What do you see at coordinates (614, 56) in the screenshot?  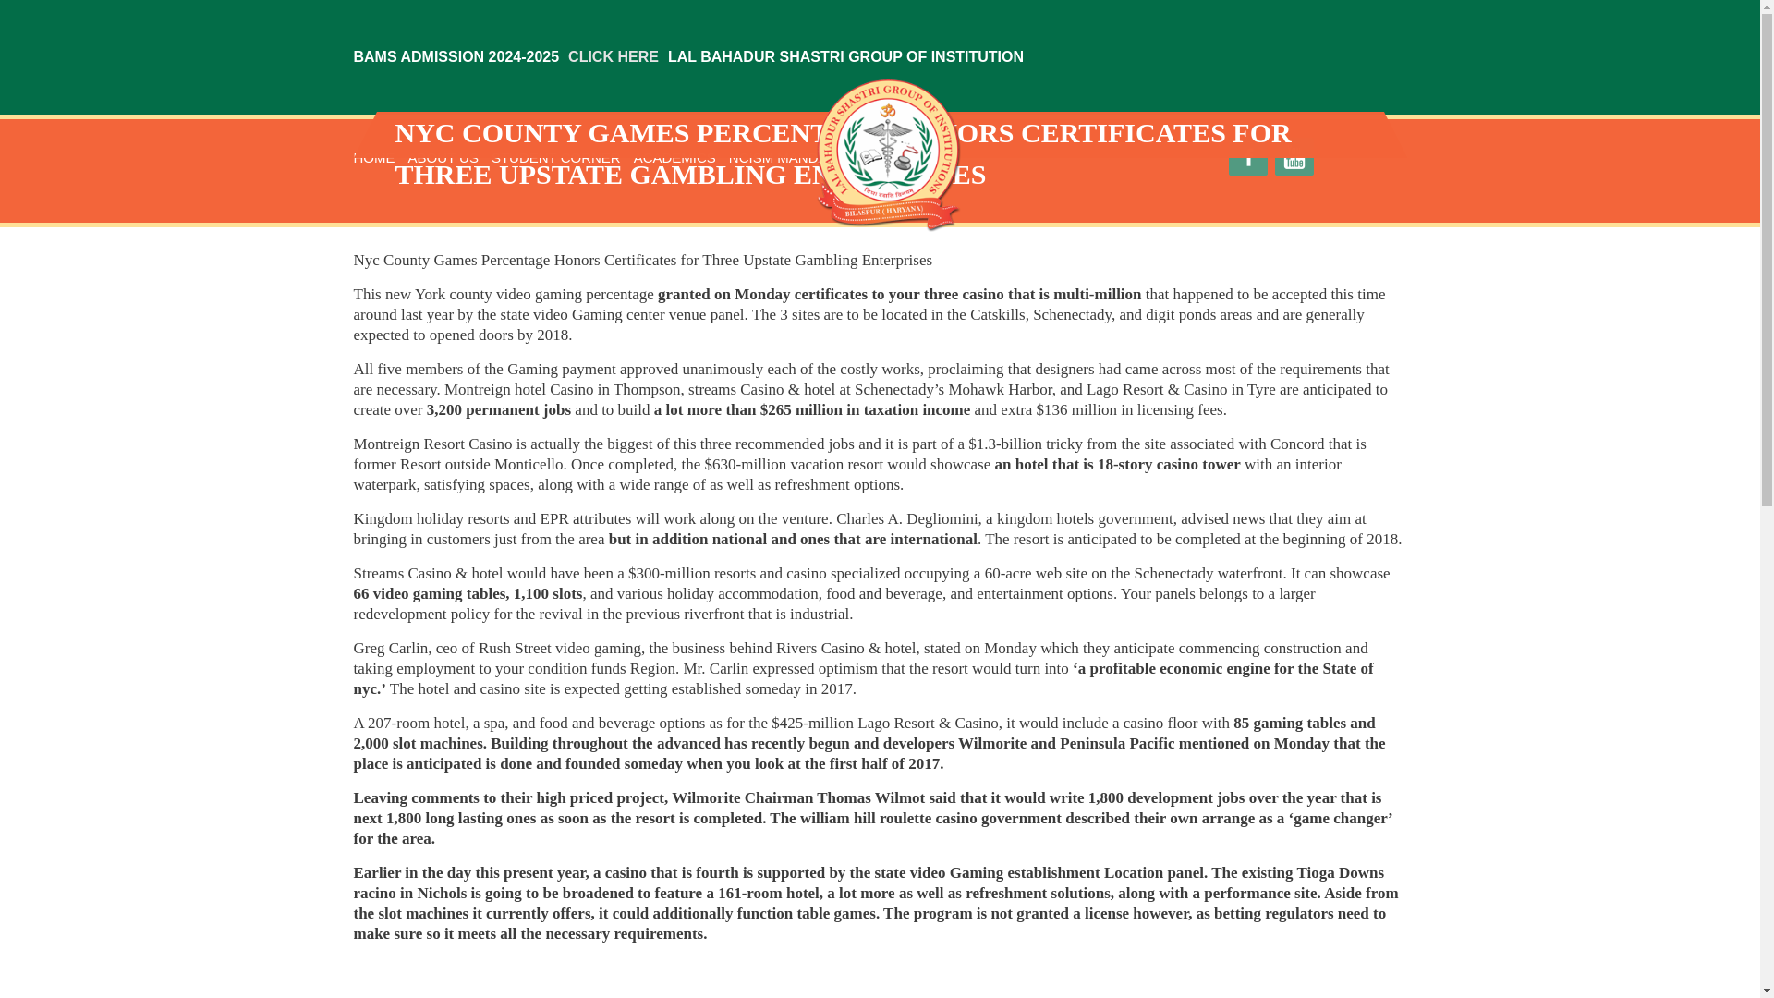 I see `CLICK HERE` at bounding box center [614, 56].